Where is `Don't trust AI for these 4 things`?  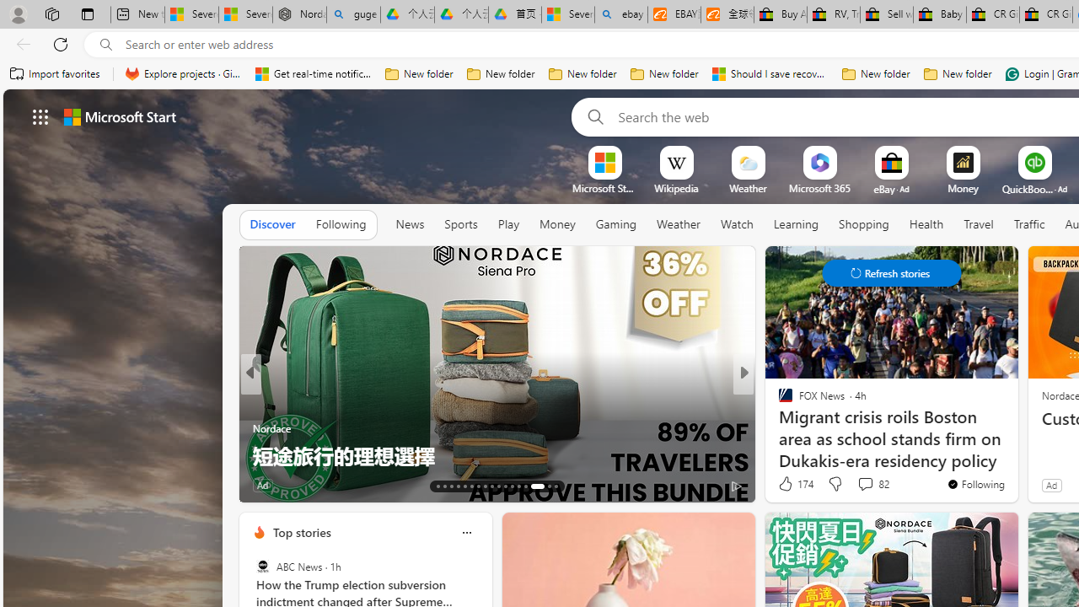
Don't trust AI for these 4 things is located at coordinates (497, 455).